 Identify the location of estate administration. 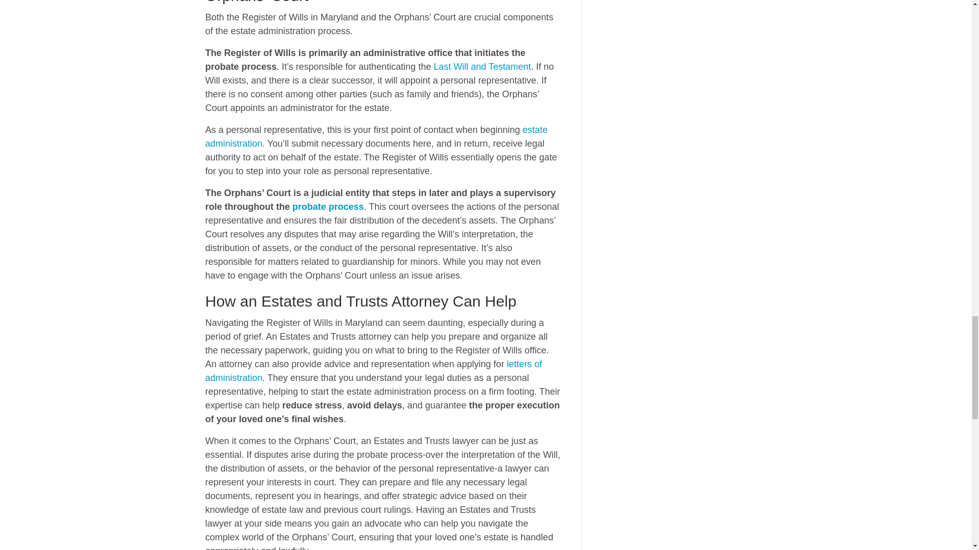
(376, 136).